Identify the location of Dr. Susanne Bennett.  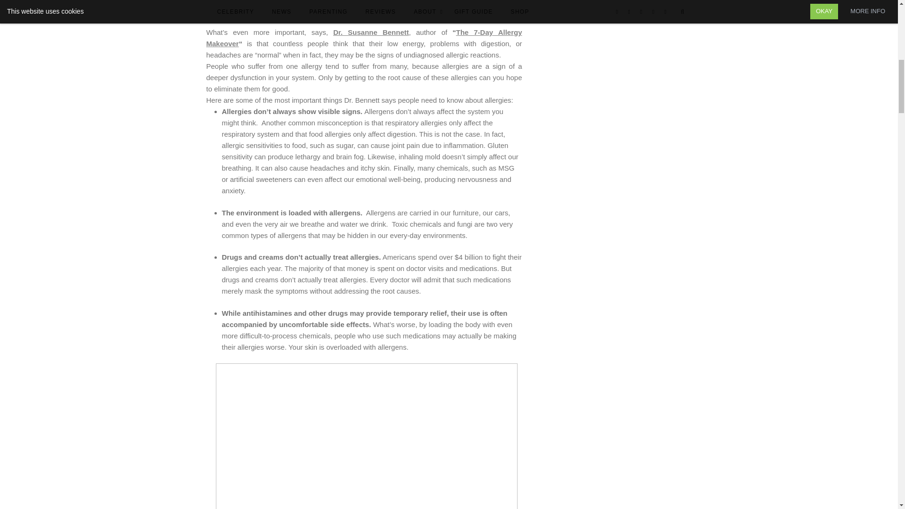
(370, 32).